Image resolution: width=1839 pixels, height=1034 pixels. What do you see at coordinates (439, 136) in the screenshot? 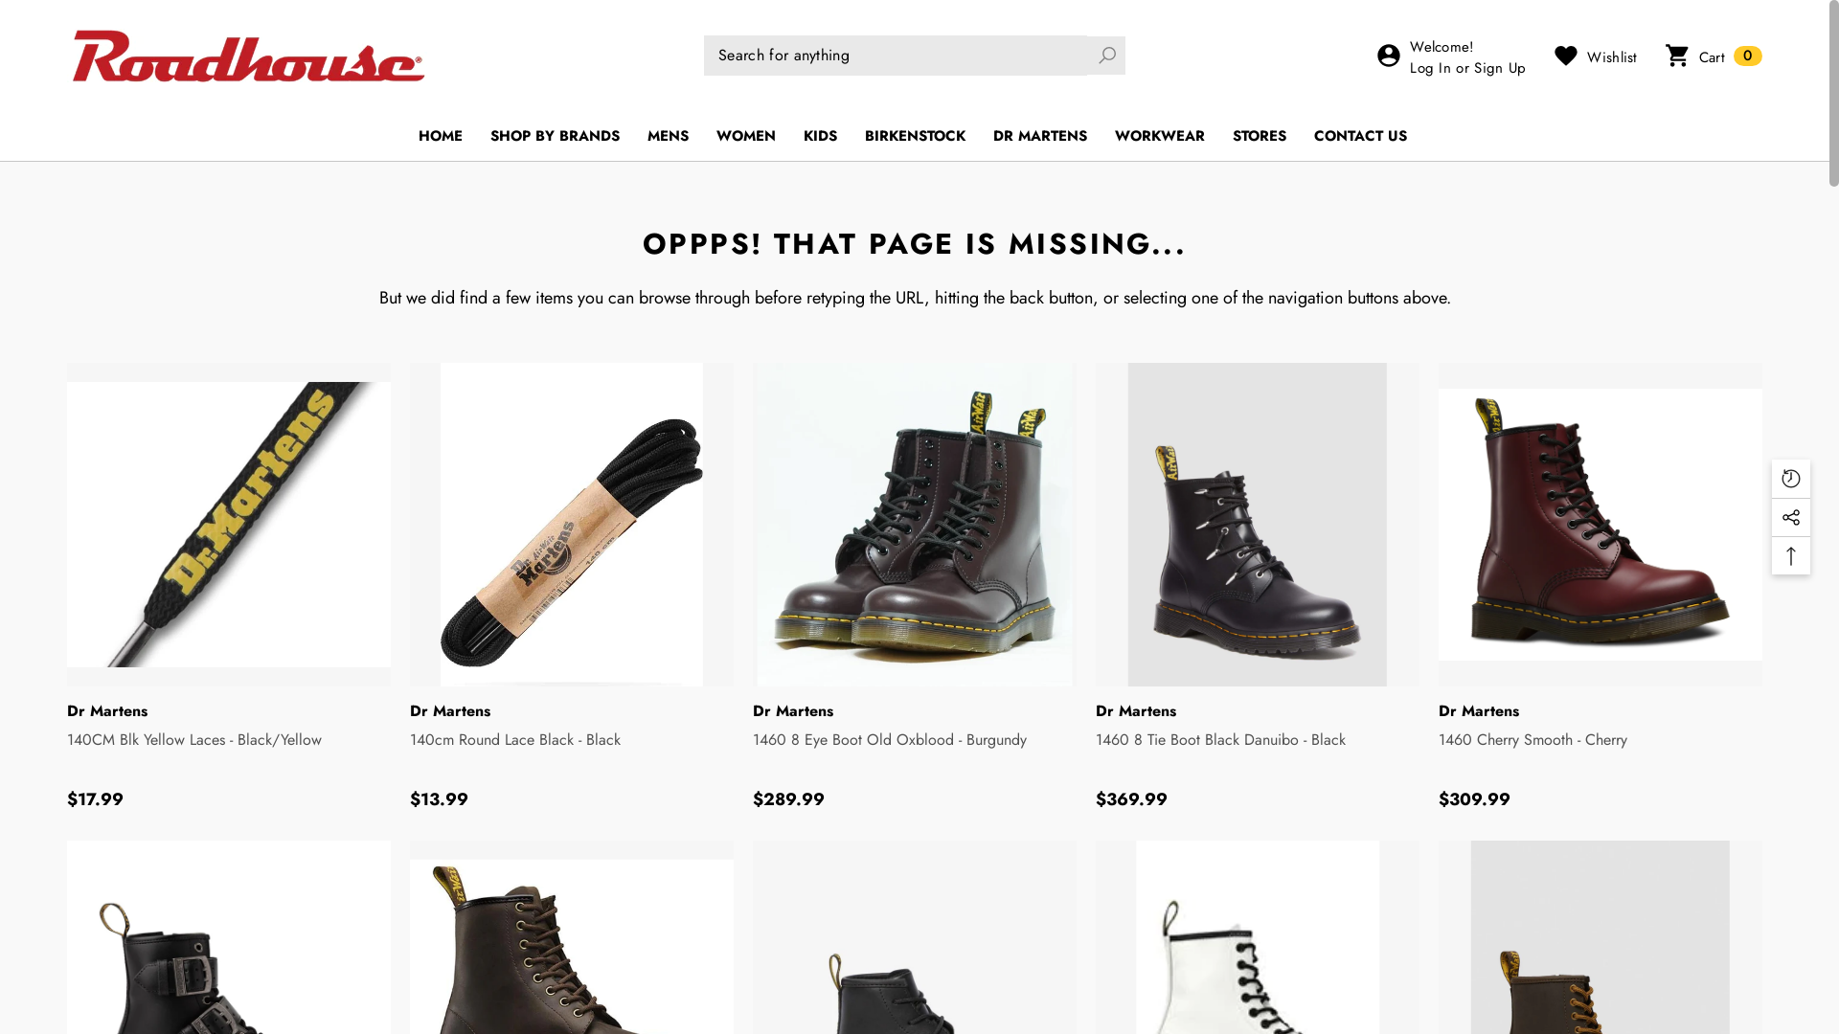
I see `HOME` at bounding box center [439, 136].